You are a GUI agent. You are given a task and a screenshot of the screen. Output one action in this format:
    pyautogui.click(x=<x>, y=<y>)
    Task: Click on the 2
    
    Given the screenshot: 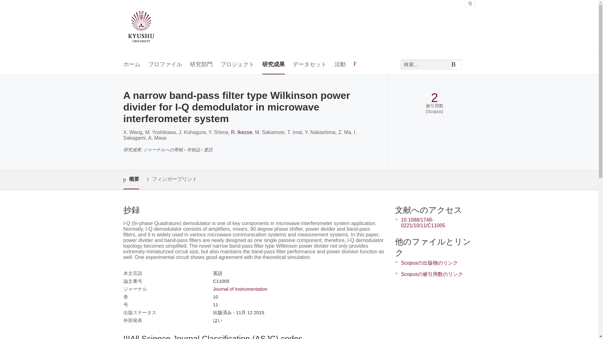 What is the action you would take?
    pyautogui.click(x=434, y=98)
    